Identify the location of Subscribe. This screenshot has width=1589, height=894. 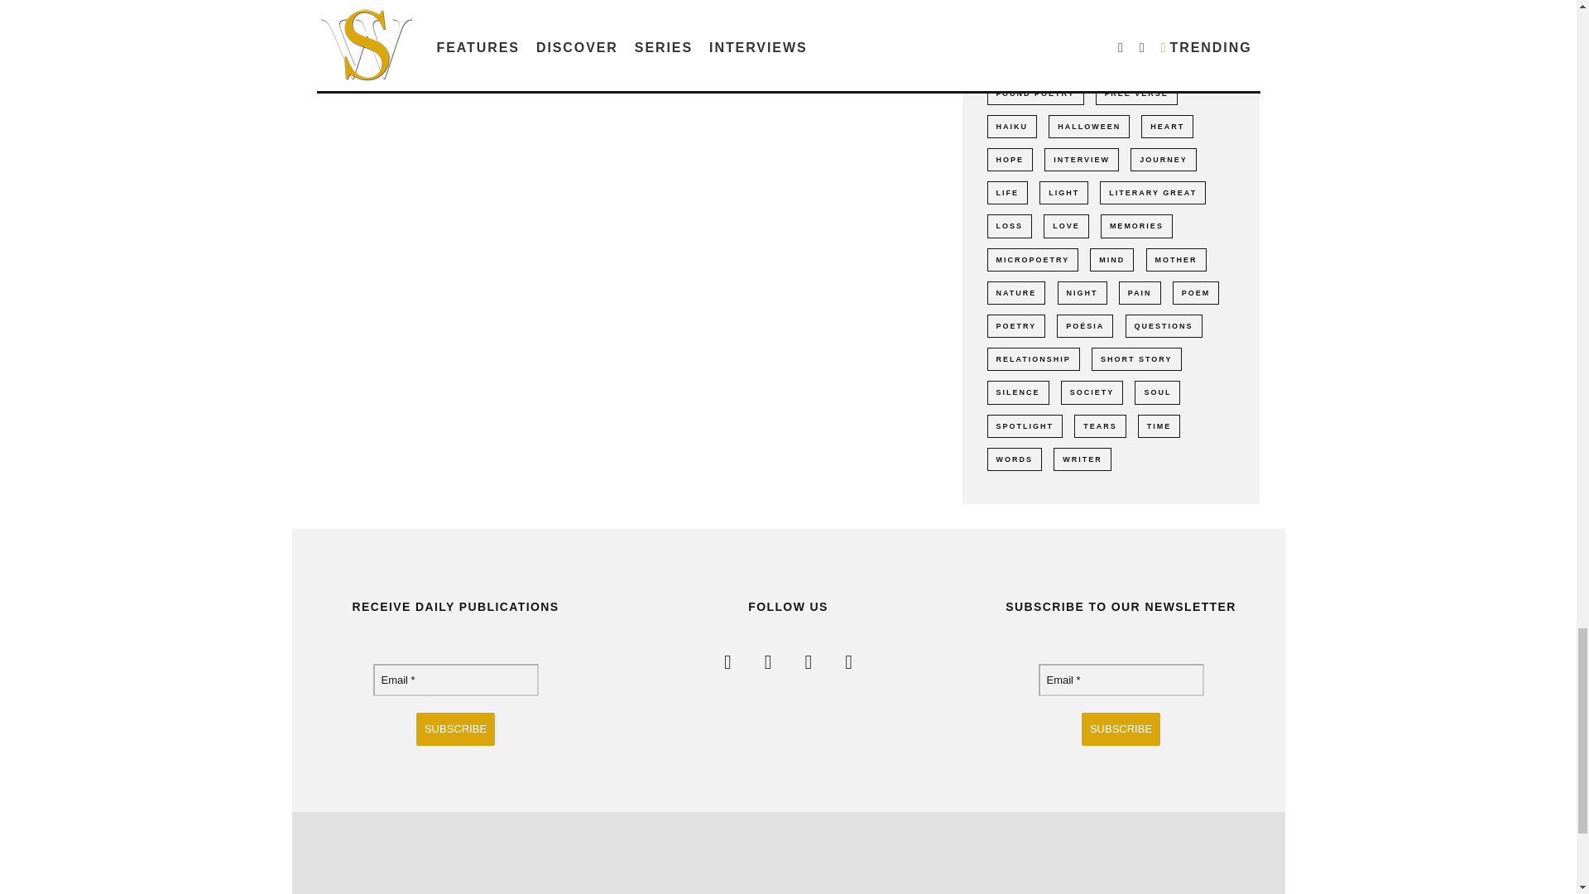
(455, 728).